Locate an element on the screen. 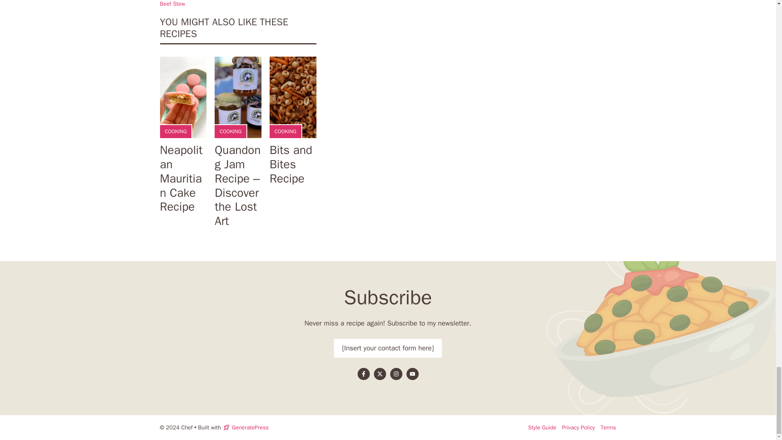  Beef Stew is located at coordinates (172, 4).